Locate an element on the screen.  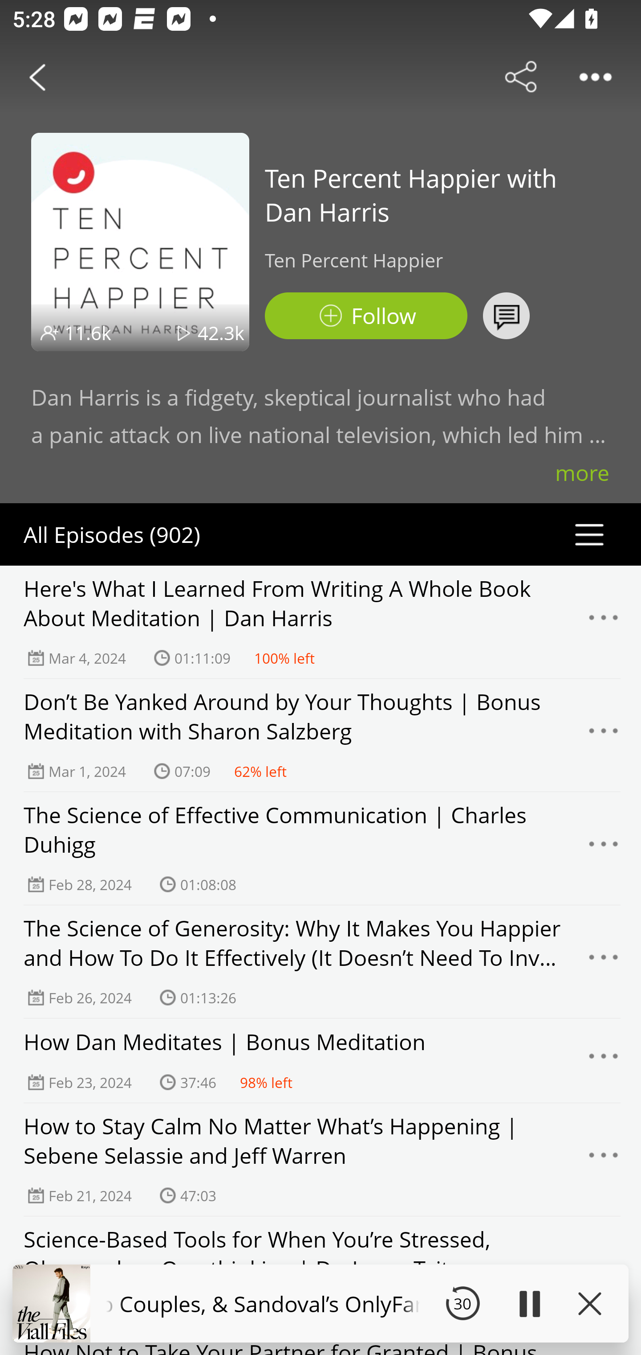
Back is located at coordinates (37, 77).